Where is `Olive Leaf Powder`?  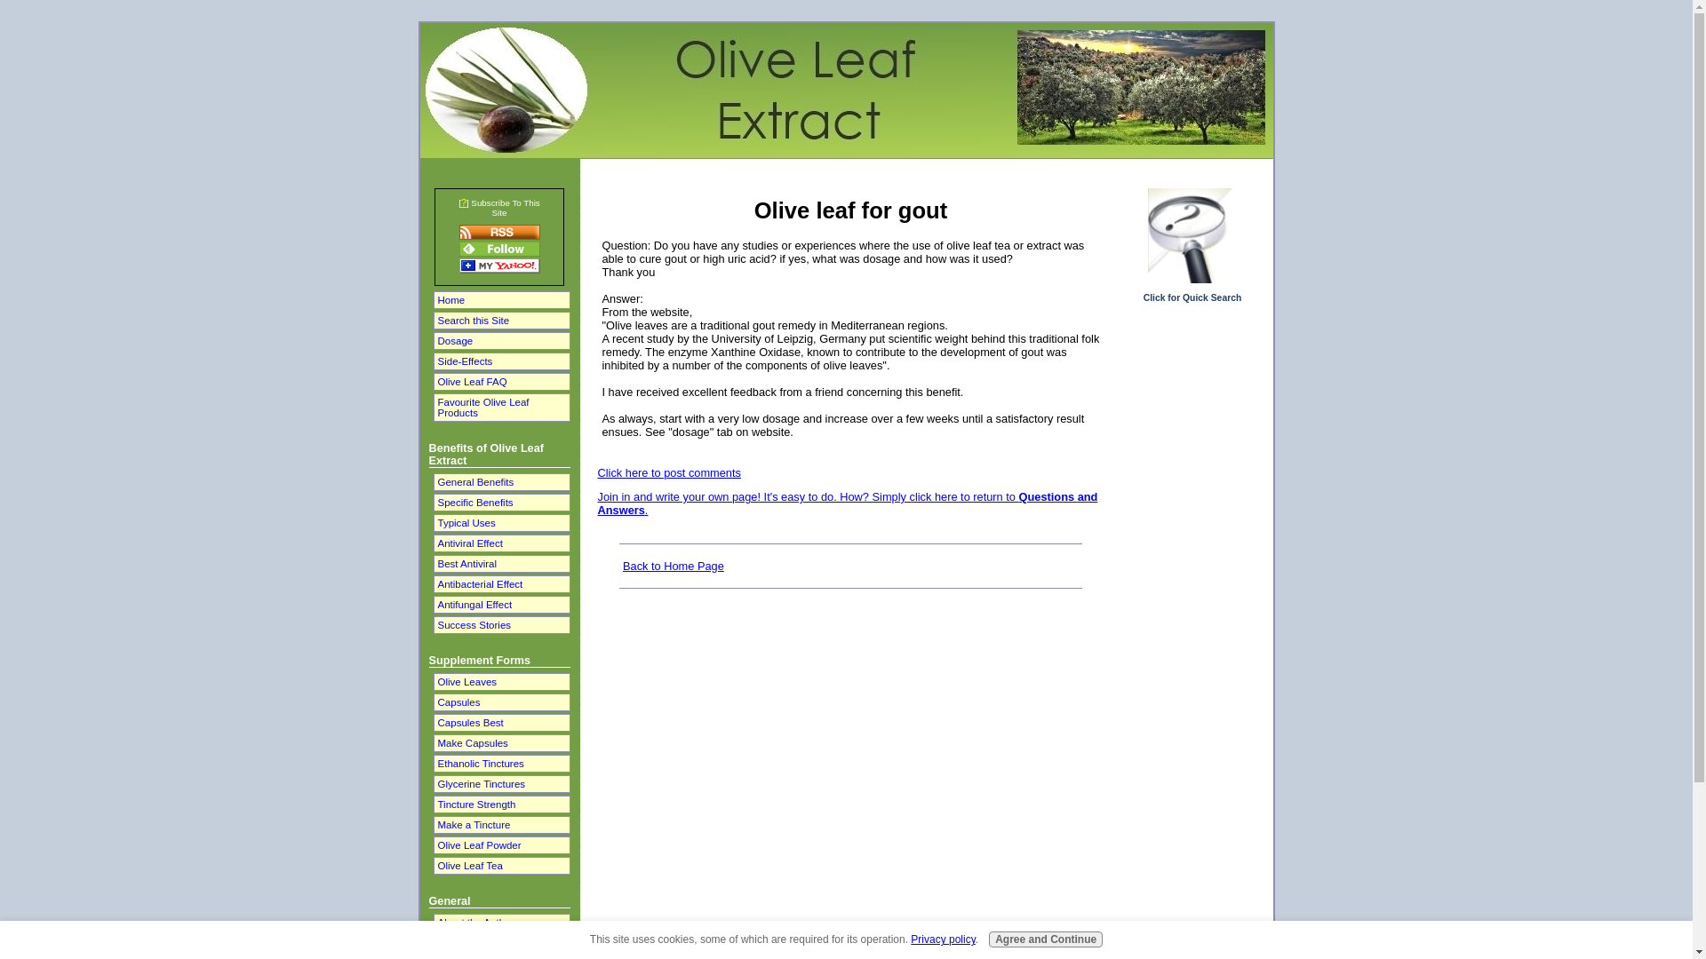
Olive Leaf Powder is located at coordinates (500, 845).